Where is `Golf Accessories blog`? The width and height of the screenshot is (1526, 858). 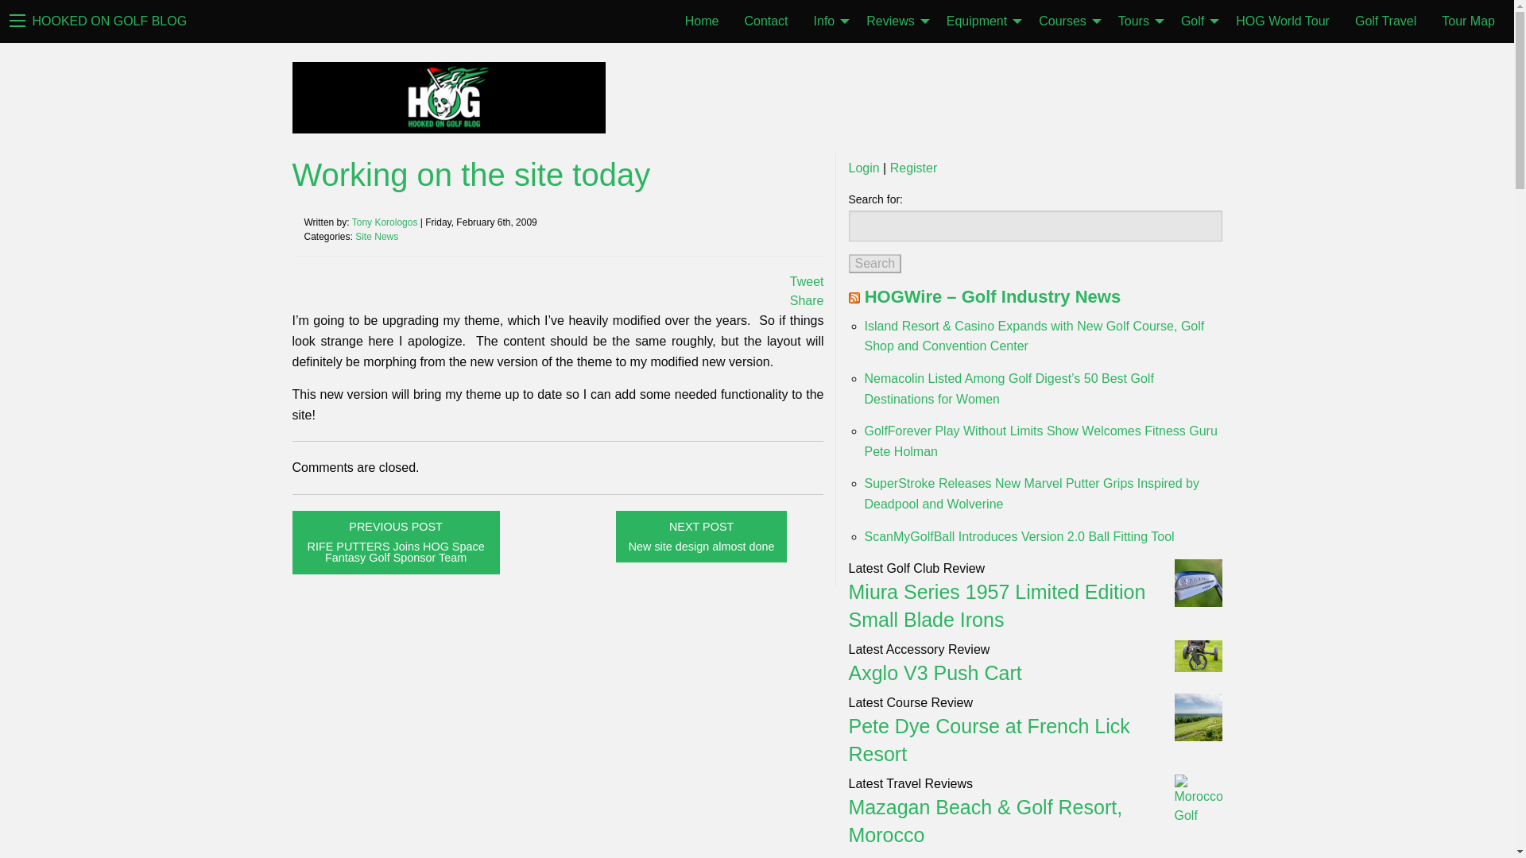
Golf Accessories blog is located at coordinates (935, 672).